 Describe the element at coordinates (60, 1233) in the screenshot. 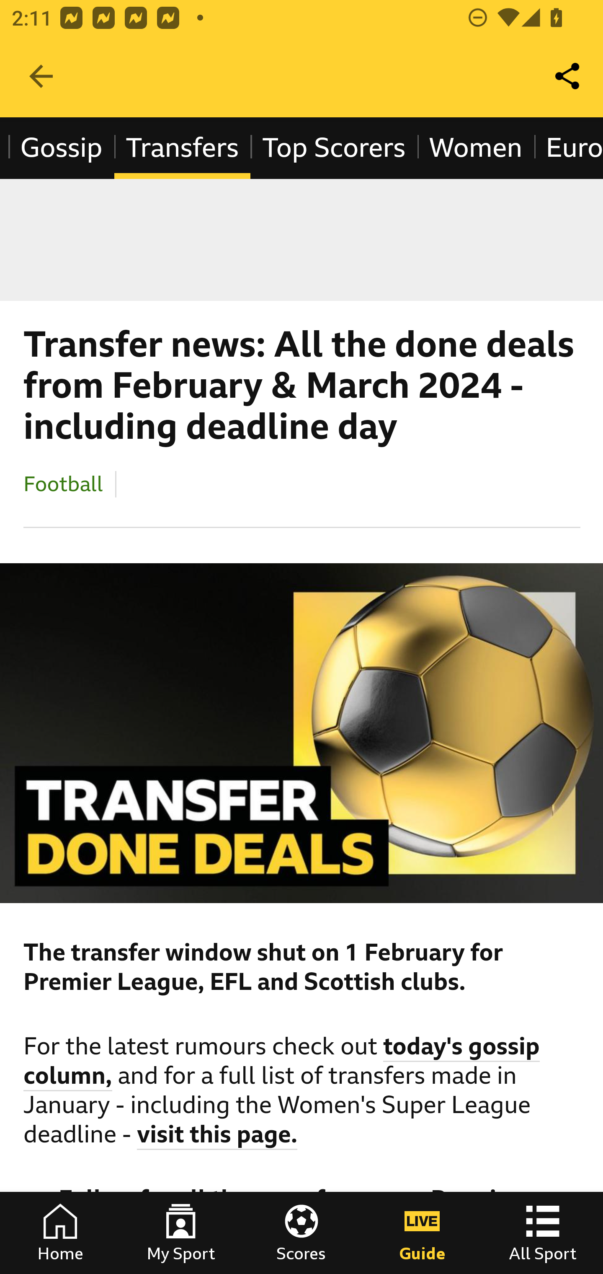

I see `Home` at that location.